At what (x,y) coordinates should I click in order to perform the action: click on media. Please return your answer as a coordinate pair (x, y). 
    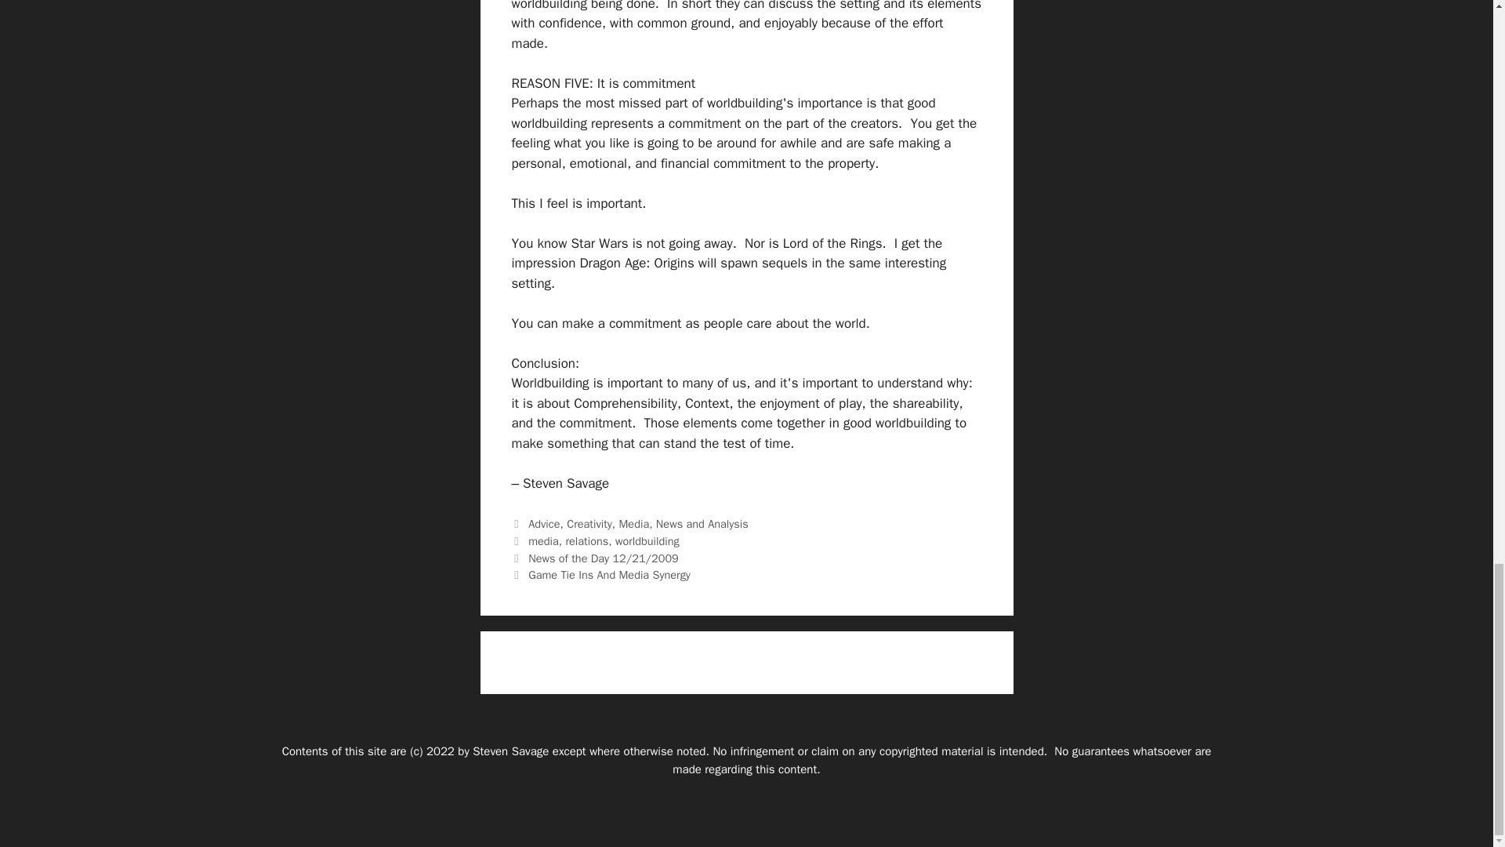
    Looking at the image, I should click on (542, 541).